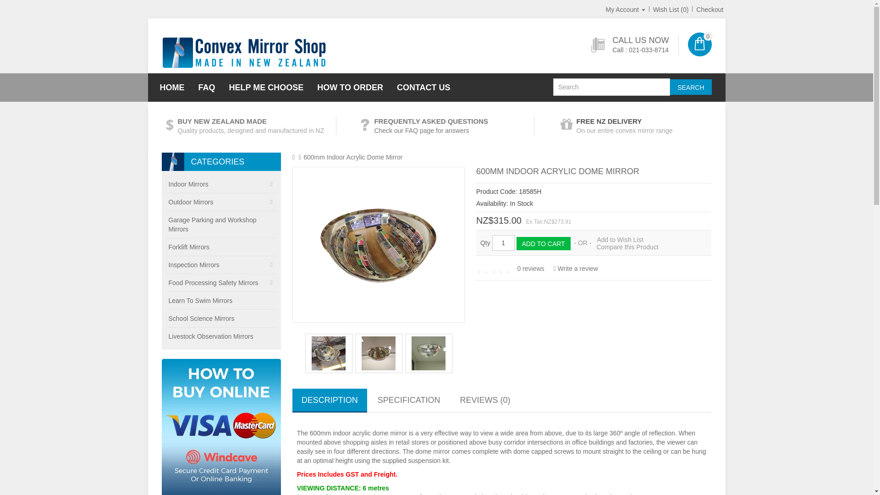 Image resolution: width=880 pixels, height=495 pixels. I want to click on 600mm Indoor Acrylic Dome Mirror, so click(329, 353).